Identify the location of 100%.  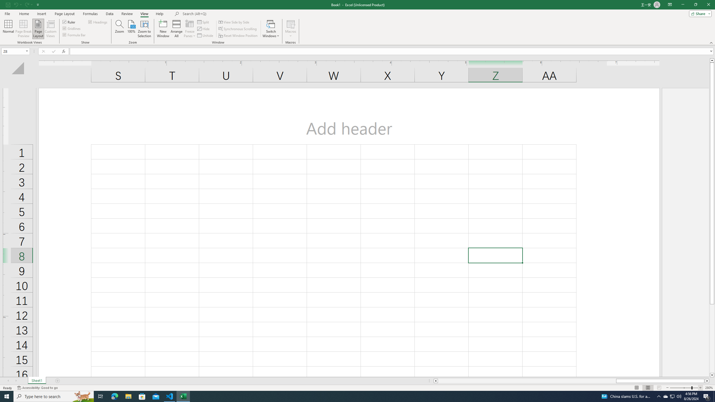
(131, 29).